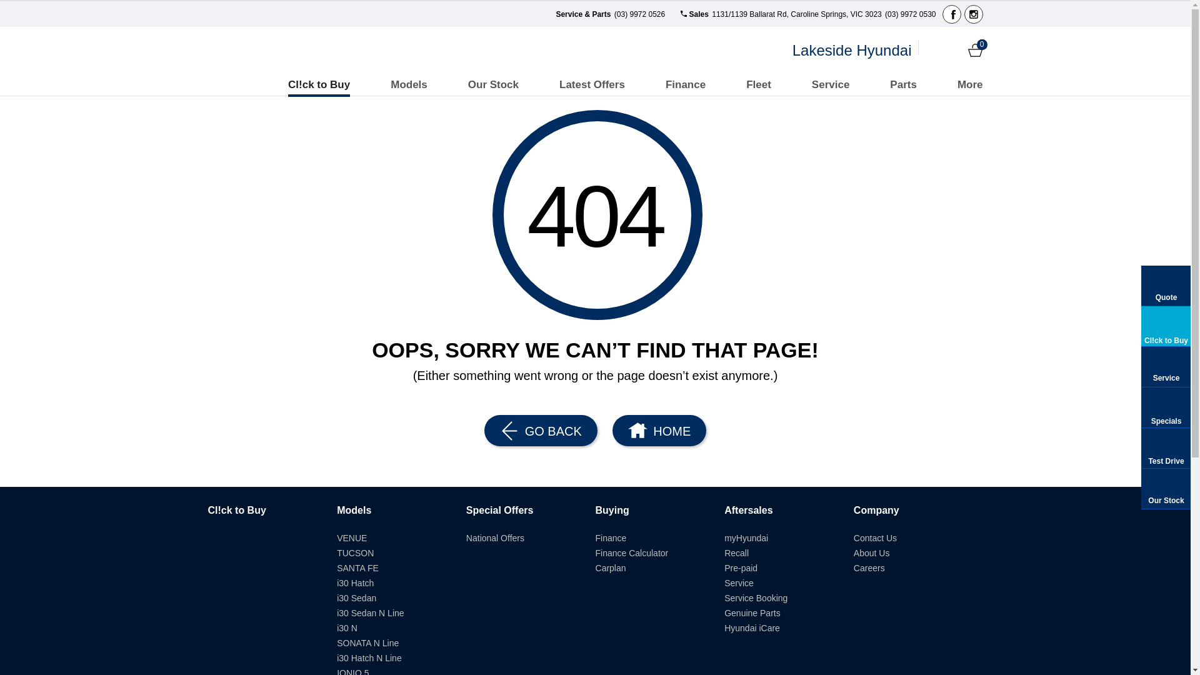 The width and height of the screenshot is (1200, 675). What do you see at coordinates (355, 553) in the screenshot?
I see `TUCSON` at bounding box center [355, 553].